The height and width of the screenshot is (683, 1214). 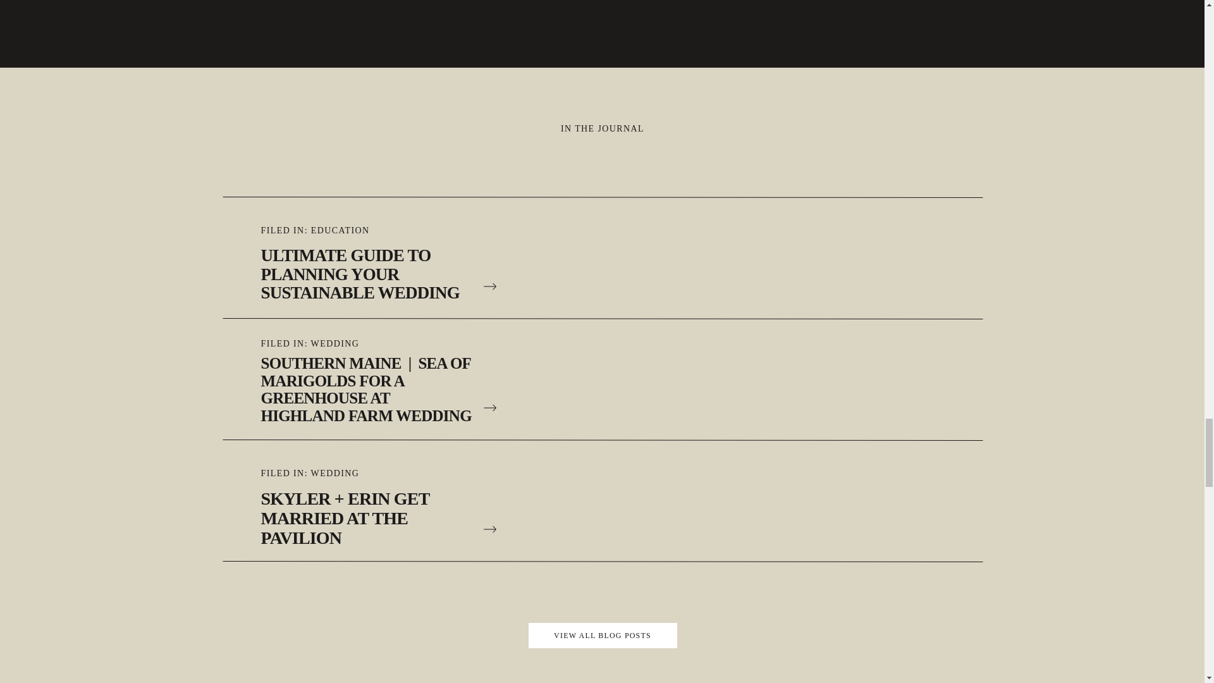 I want to click on VIEW ALL BLOG POSTS, so click(x=603, y=635).